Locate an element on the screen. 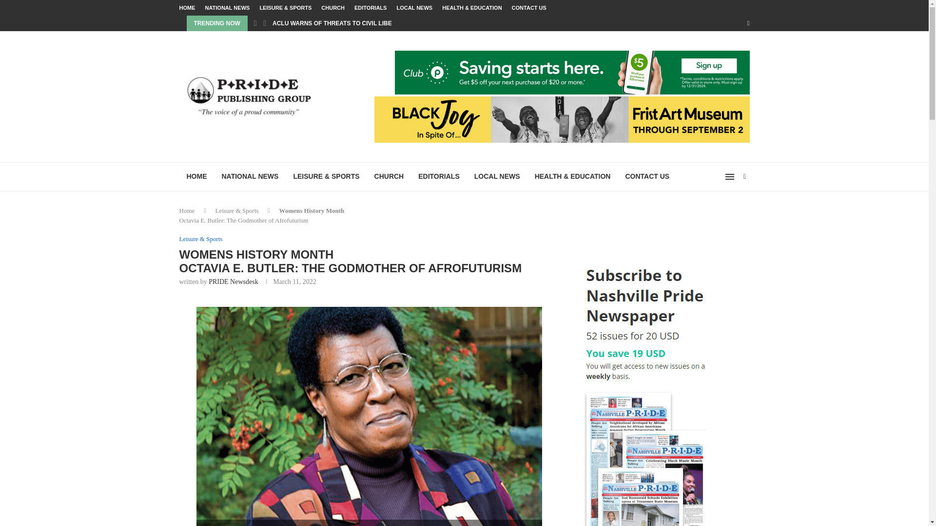  NATIONAL NEWS is located at coordinates (250, 176).